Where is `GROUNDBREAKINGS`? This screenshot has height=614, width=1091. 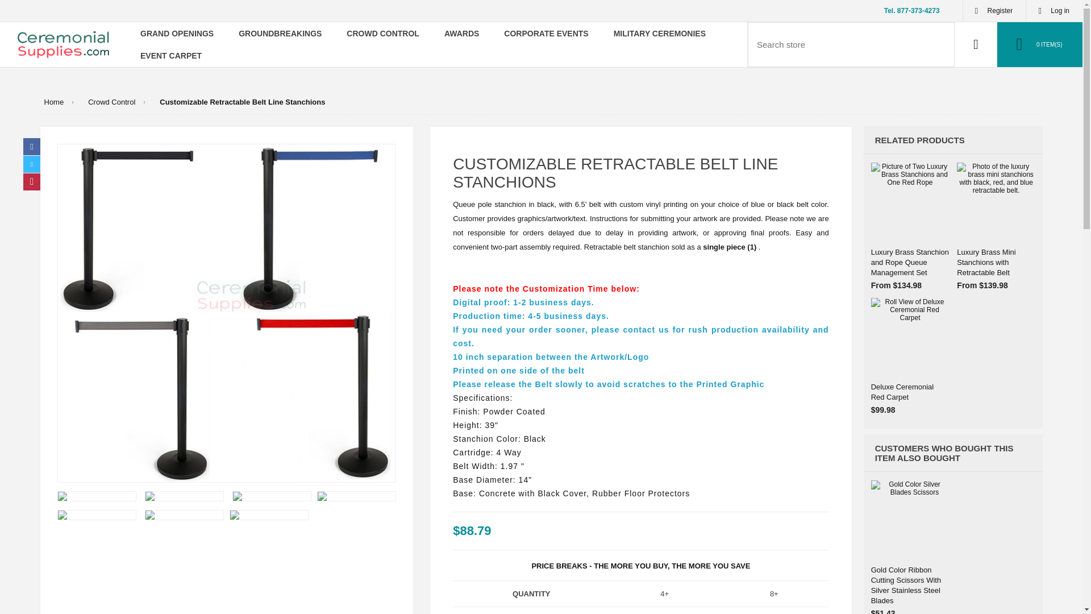 GROUNDBREAKINGS is located at coordinates (280, 33).